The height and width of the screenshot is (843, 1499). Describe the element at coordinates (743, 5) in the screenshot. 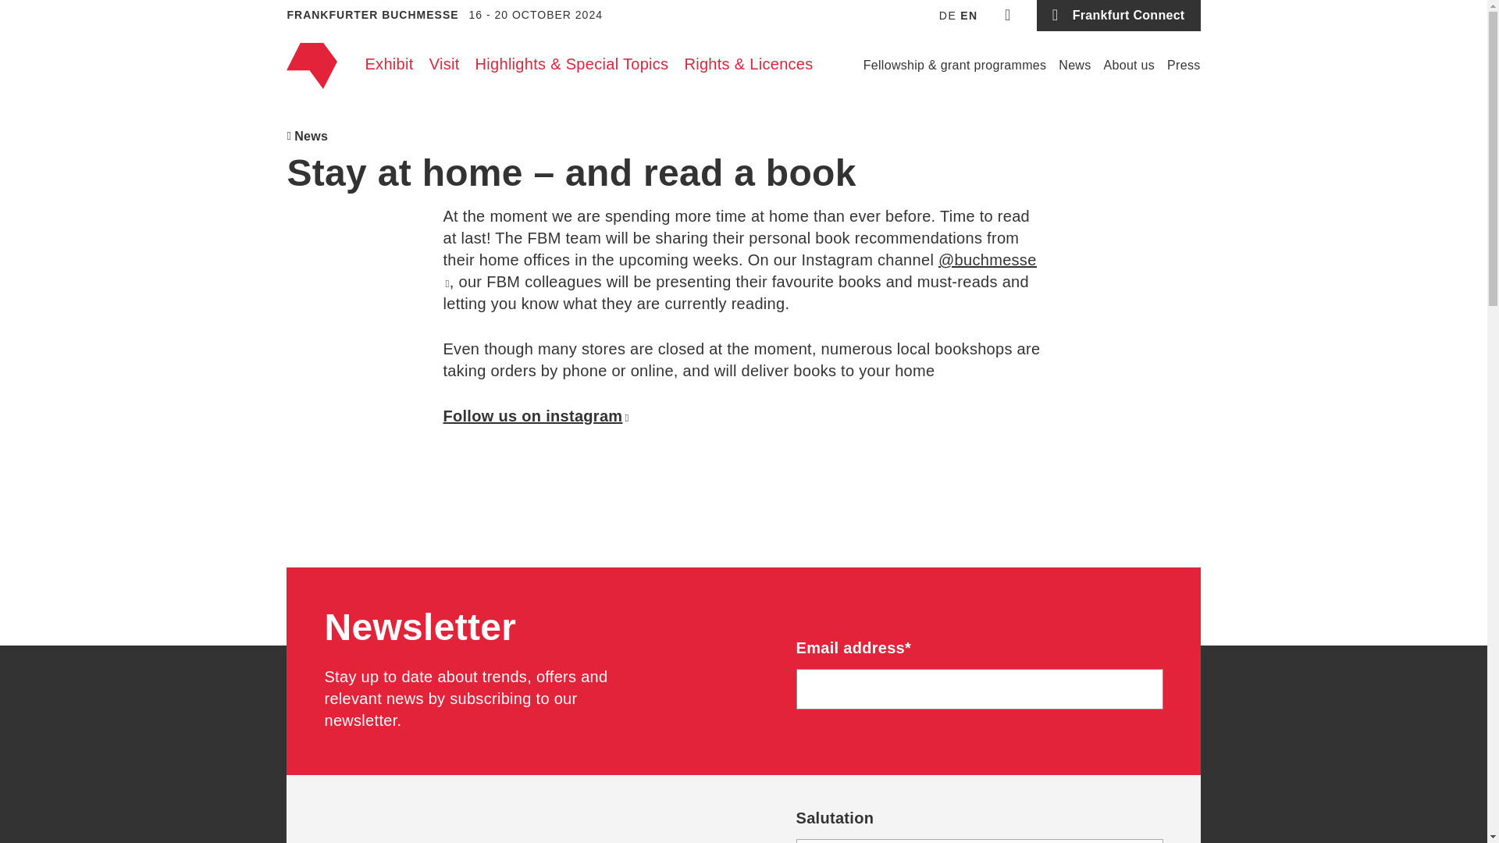

I see `Skip to main content` at that location.